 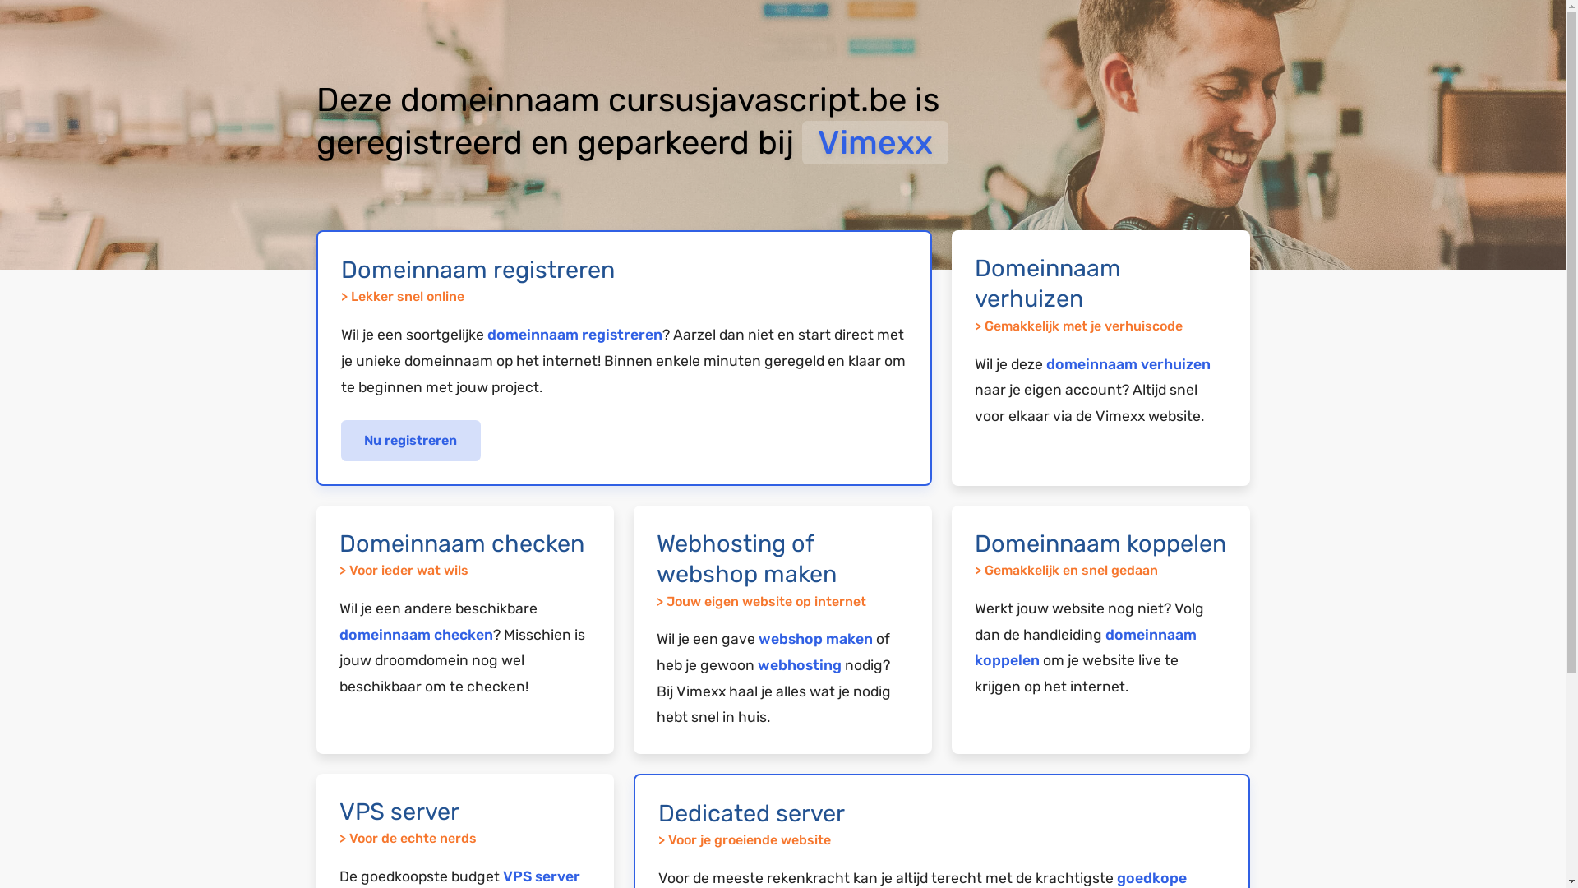 I want to click on domeinnaam verhuizen, so click(x=1128, y=364).